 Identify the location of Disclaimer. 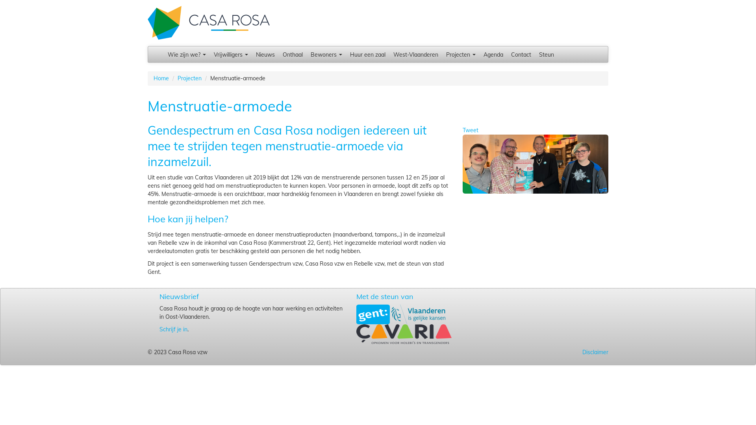
(457, 352).